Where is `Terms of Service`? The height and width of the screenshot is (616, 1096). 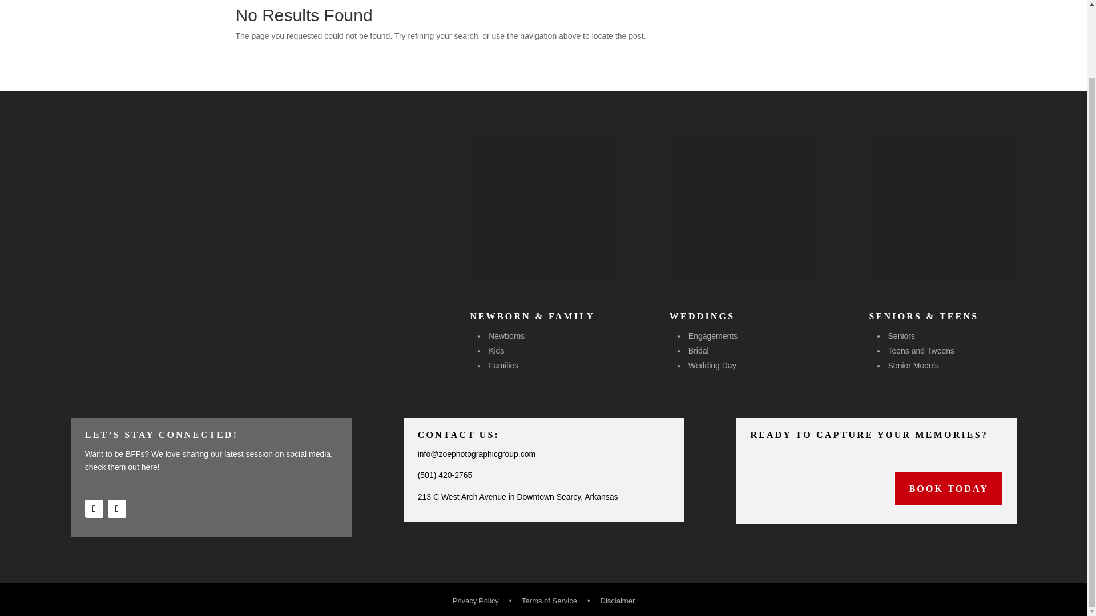
Terms of Service is located at coordinates (549, 601).